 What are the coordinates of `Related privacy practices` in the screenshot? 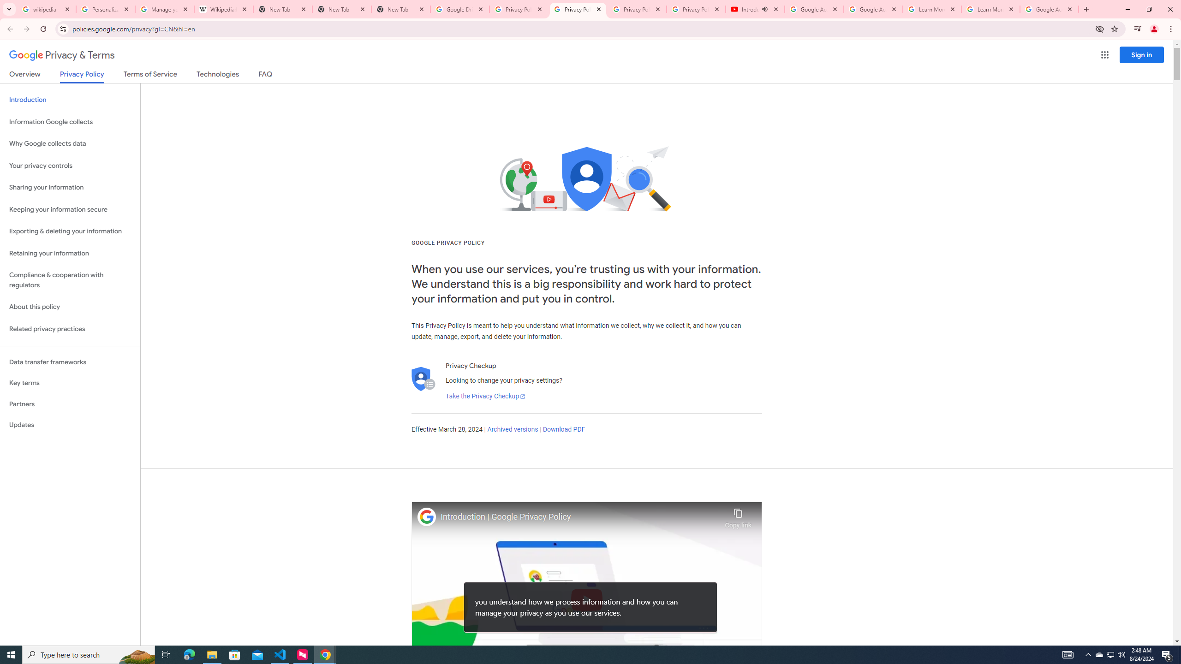 It's located at (70, 329).